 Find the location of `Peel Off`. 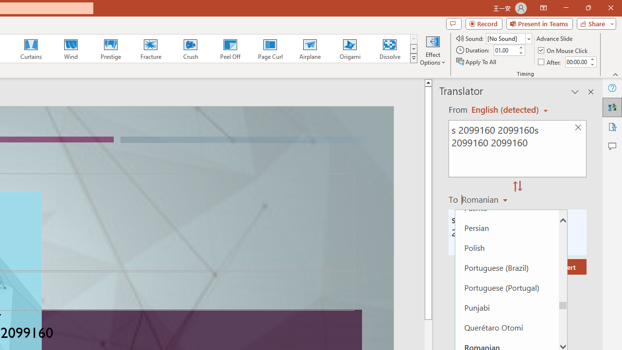

Peel Off is located at coordinates (230, 49).